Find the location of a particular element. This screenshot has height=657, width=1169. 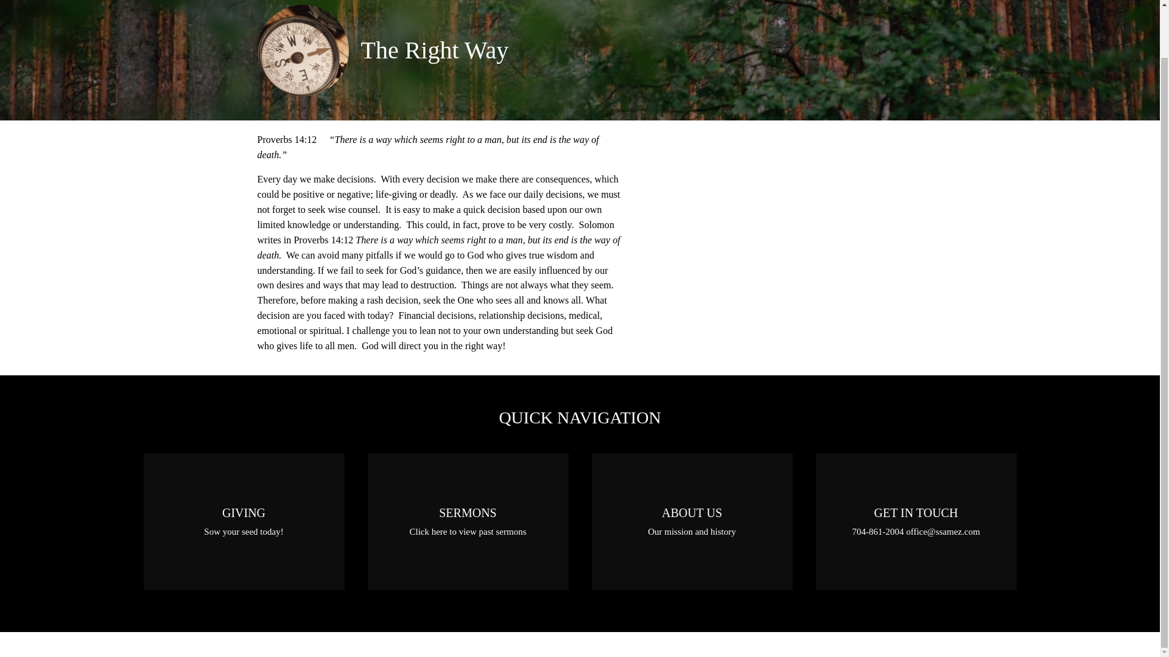

SERMONS is located at coordinates (468, 521).